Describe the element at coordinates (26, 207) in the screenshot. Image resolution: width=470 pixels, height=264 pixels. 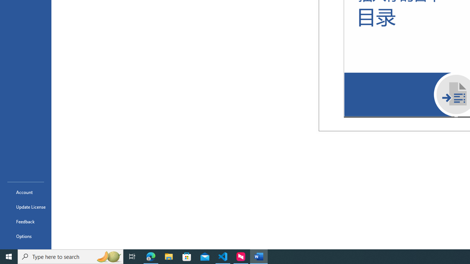
I see `Update License` at that location.